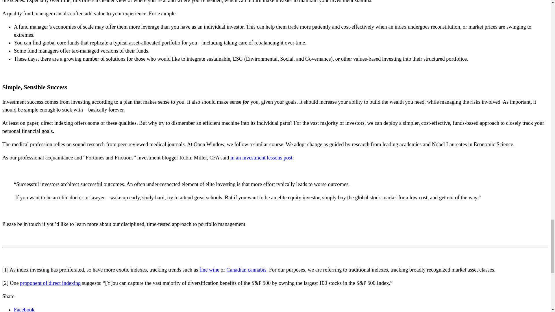 This screenshot has height=312, width=555. I want to click on proponent of direct indexing, so click(50, 283).